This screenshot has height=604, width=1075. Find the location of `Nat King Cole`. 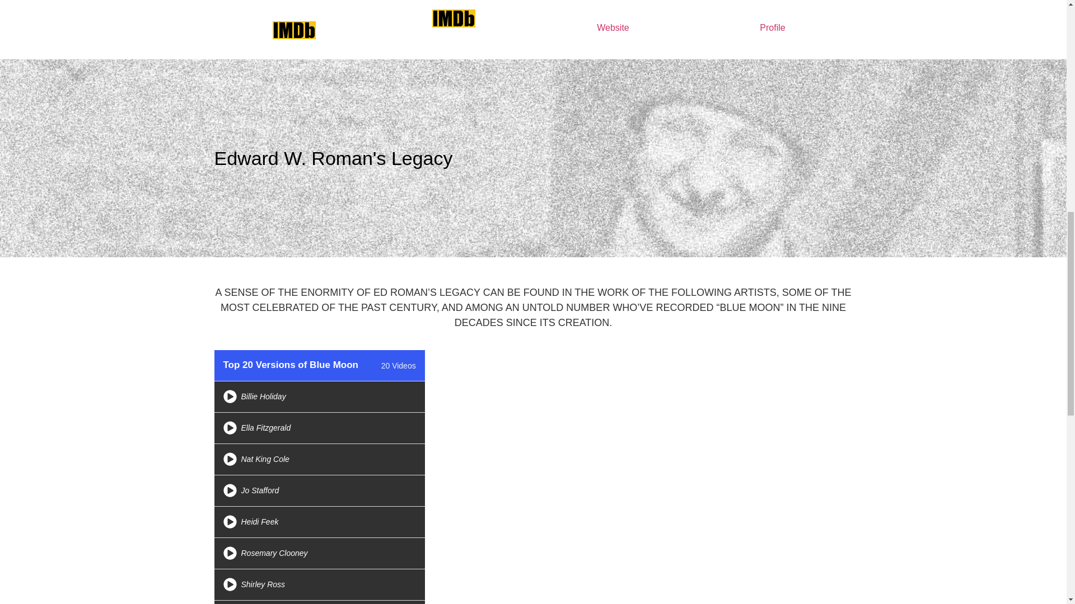

Nat King Cole is located at coordinates (265, 459).